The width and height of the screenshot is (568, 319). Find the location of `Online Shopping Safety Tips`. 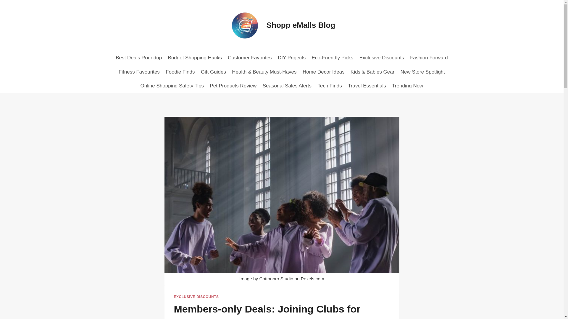

Online Shopping Safety Tips is located at coordinates (172, 86).